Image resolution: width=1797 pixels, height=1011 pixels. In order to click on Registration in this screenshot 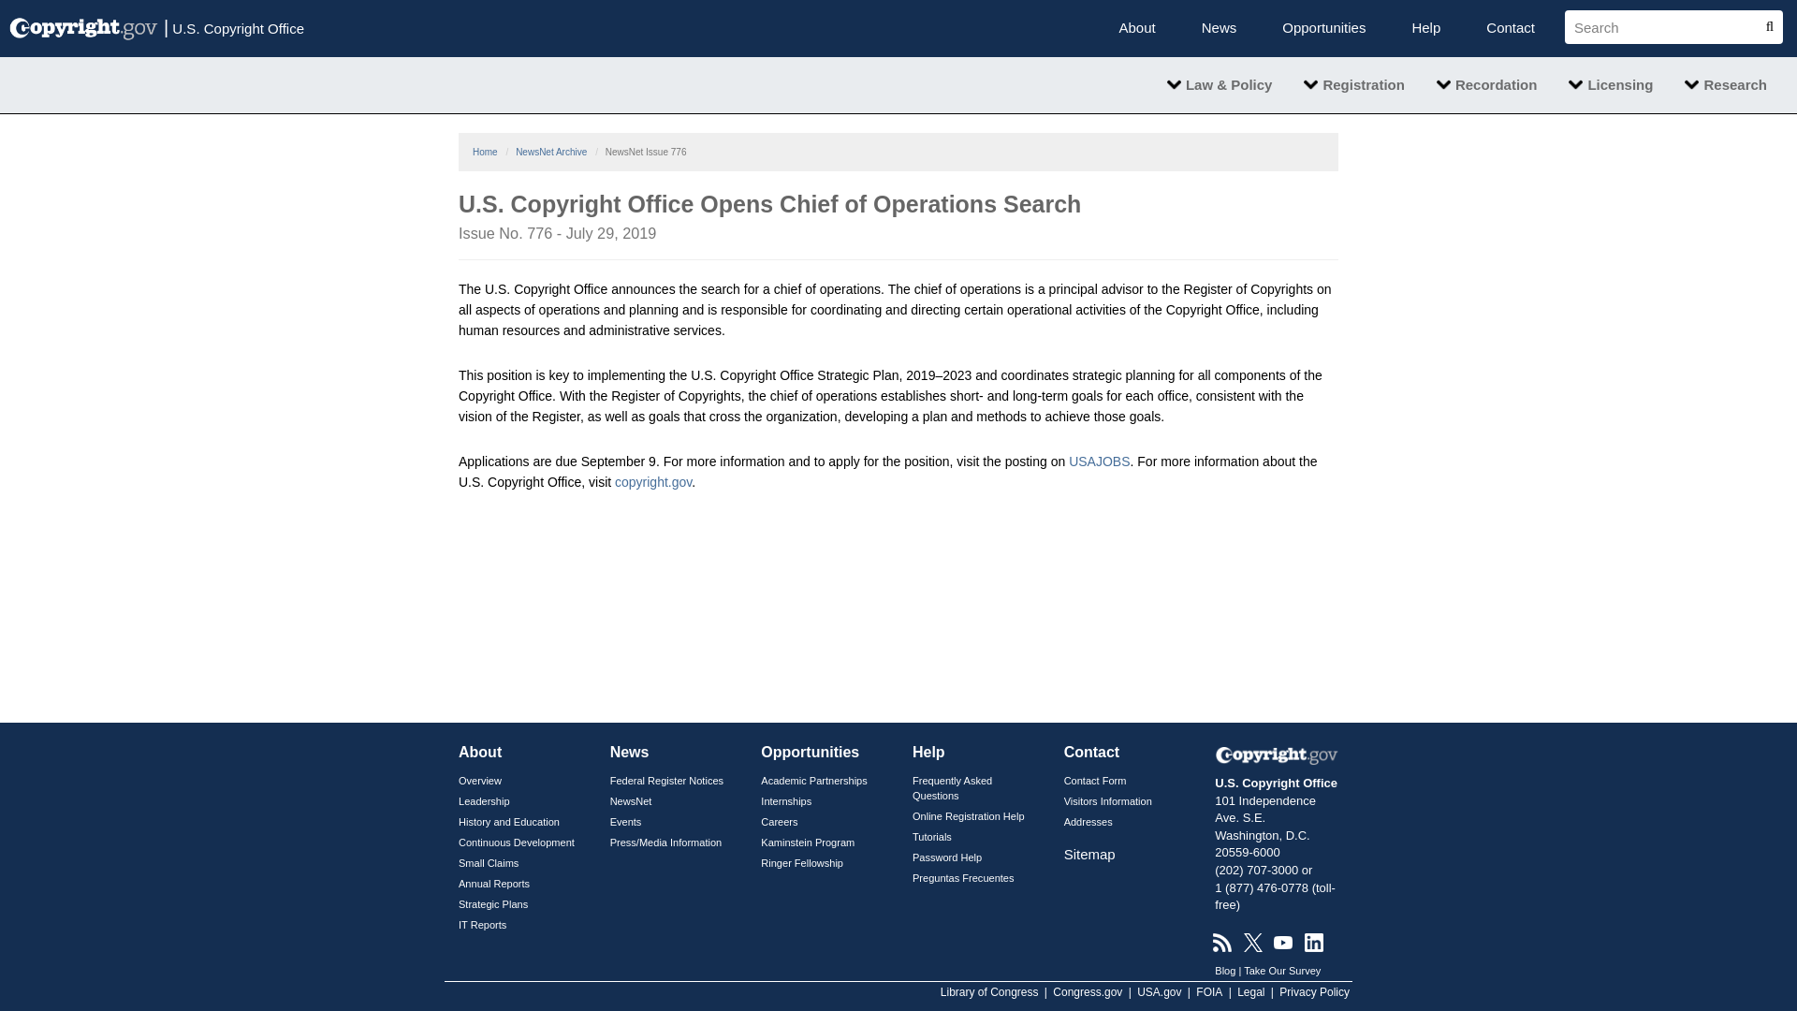, I will do `click(1354, 84)`.